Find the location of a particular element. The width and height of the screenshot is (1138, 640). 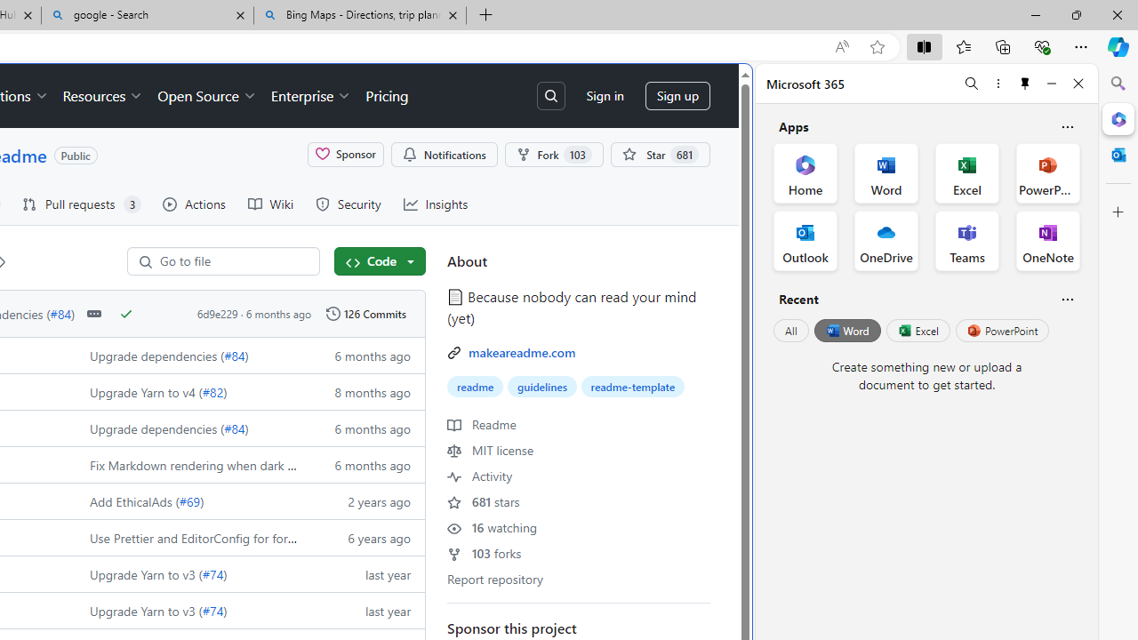

readme is located at coordinates (476, 387).